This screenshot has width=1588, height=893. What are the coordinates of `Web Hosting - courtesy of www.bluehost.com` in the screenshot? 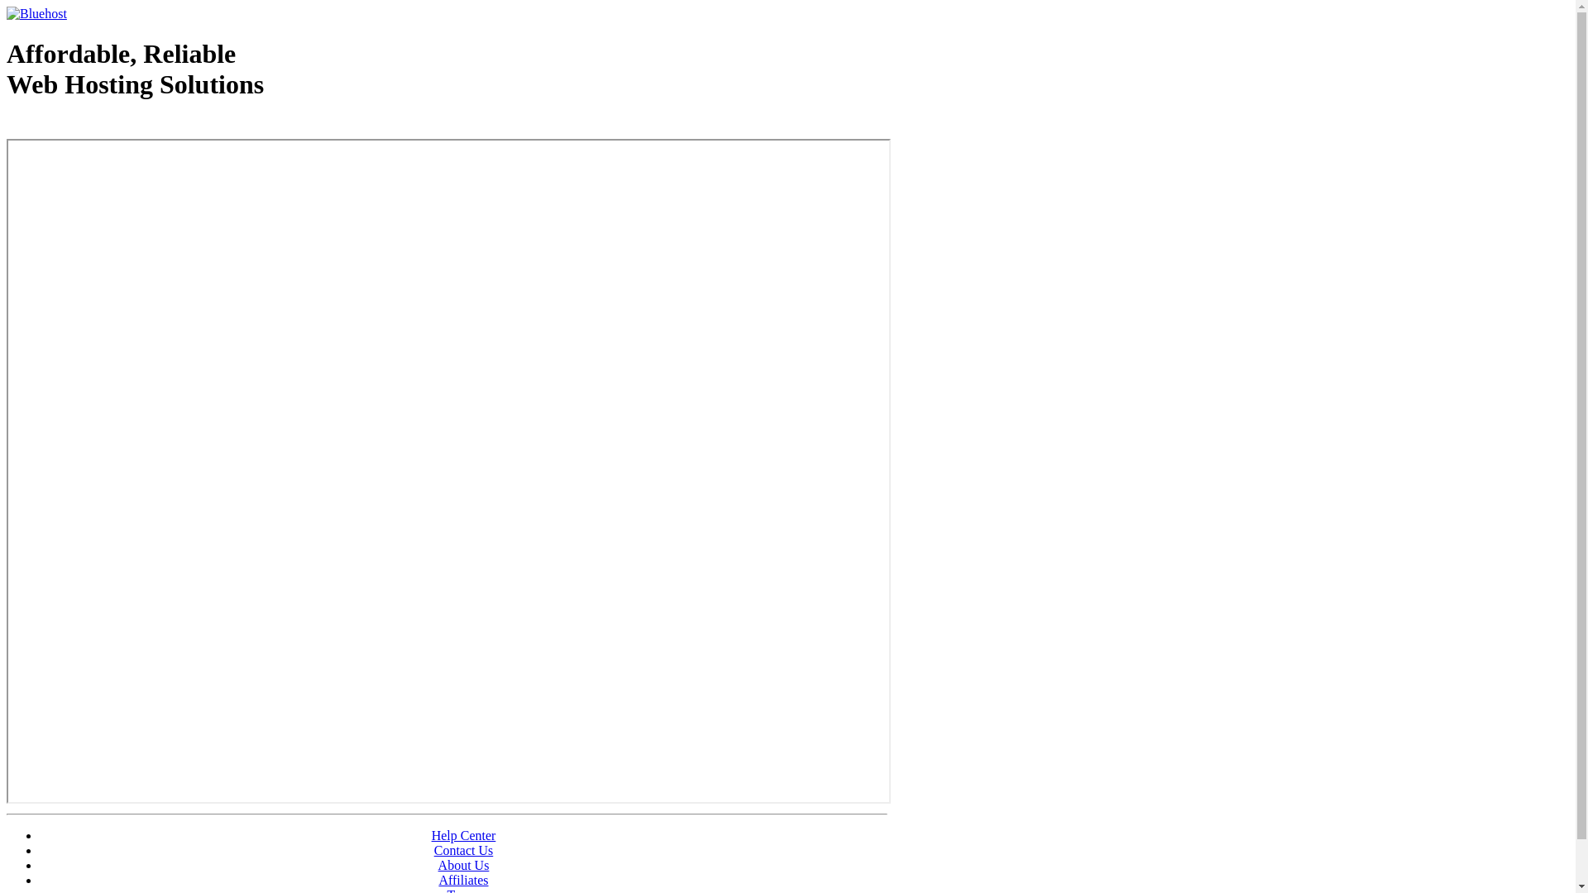 It's located at (103, 127).